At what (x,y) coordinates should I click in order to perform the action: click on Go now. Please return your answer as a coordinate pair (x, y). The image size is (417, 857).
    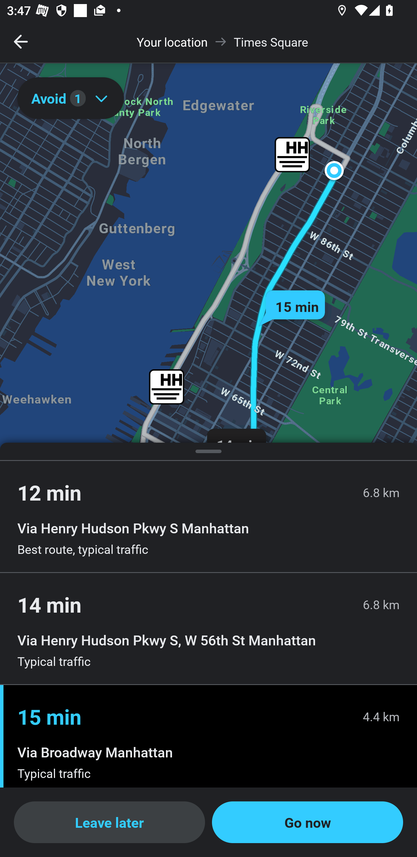
    Looking at the image, I should click on (308, 822).